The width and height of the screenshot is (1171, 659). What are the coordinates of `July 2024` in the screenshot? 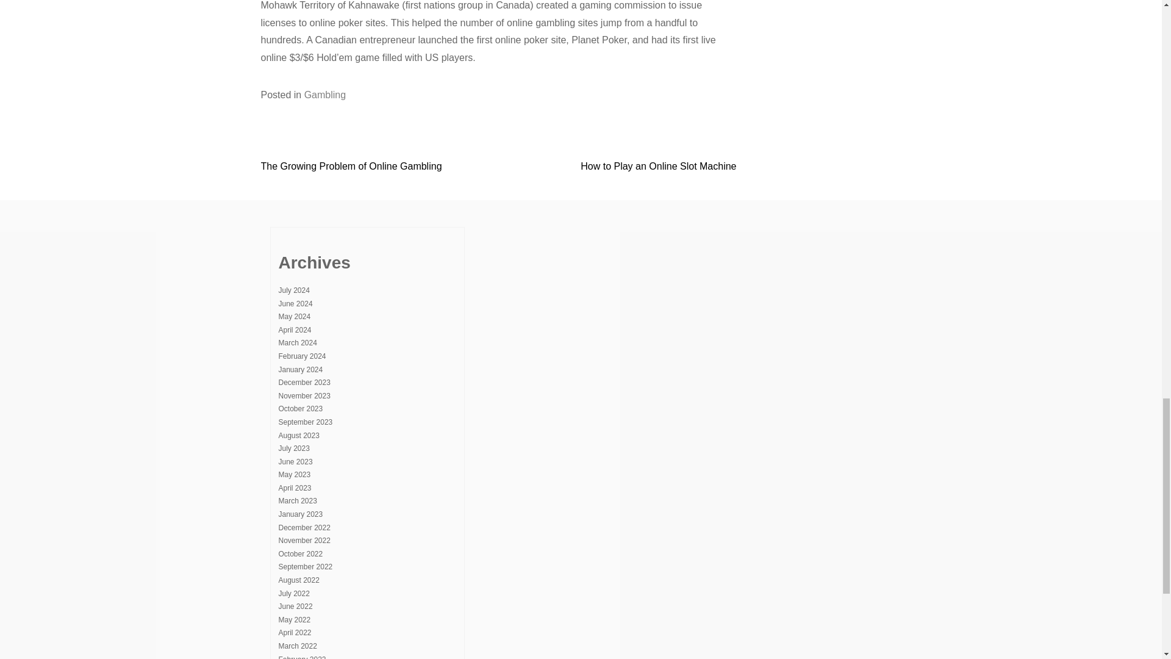 It's located at (293, 290).